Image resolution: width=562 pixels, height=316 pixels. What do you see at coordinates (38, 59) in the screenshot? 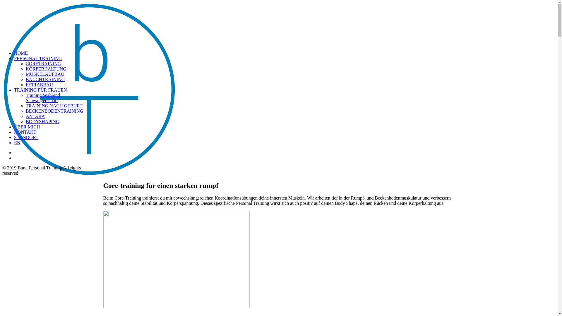
I see `PERSONAL TRAINING` at bounding box center [38, 59].